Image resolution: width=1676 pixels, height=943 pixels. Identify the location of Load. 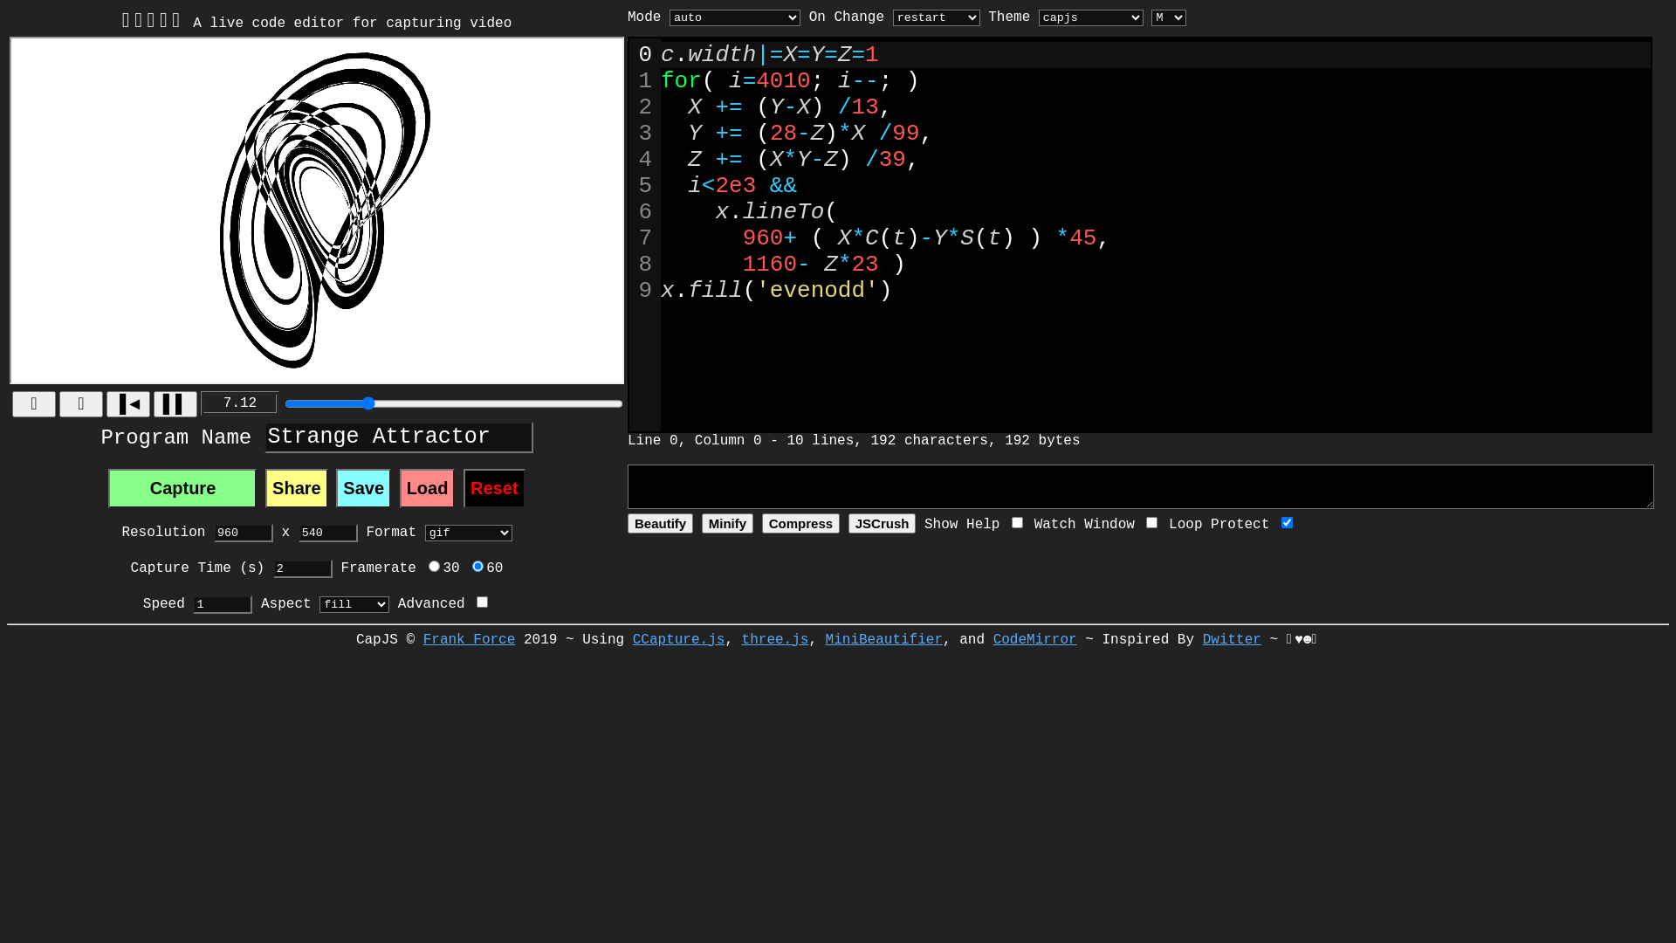
(428, 489).